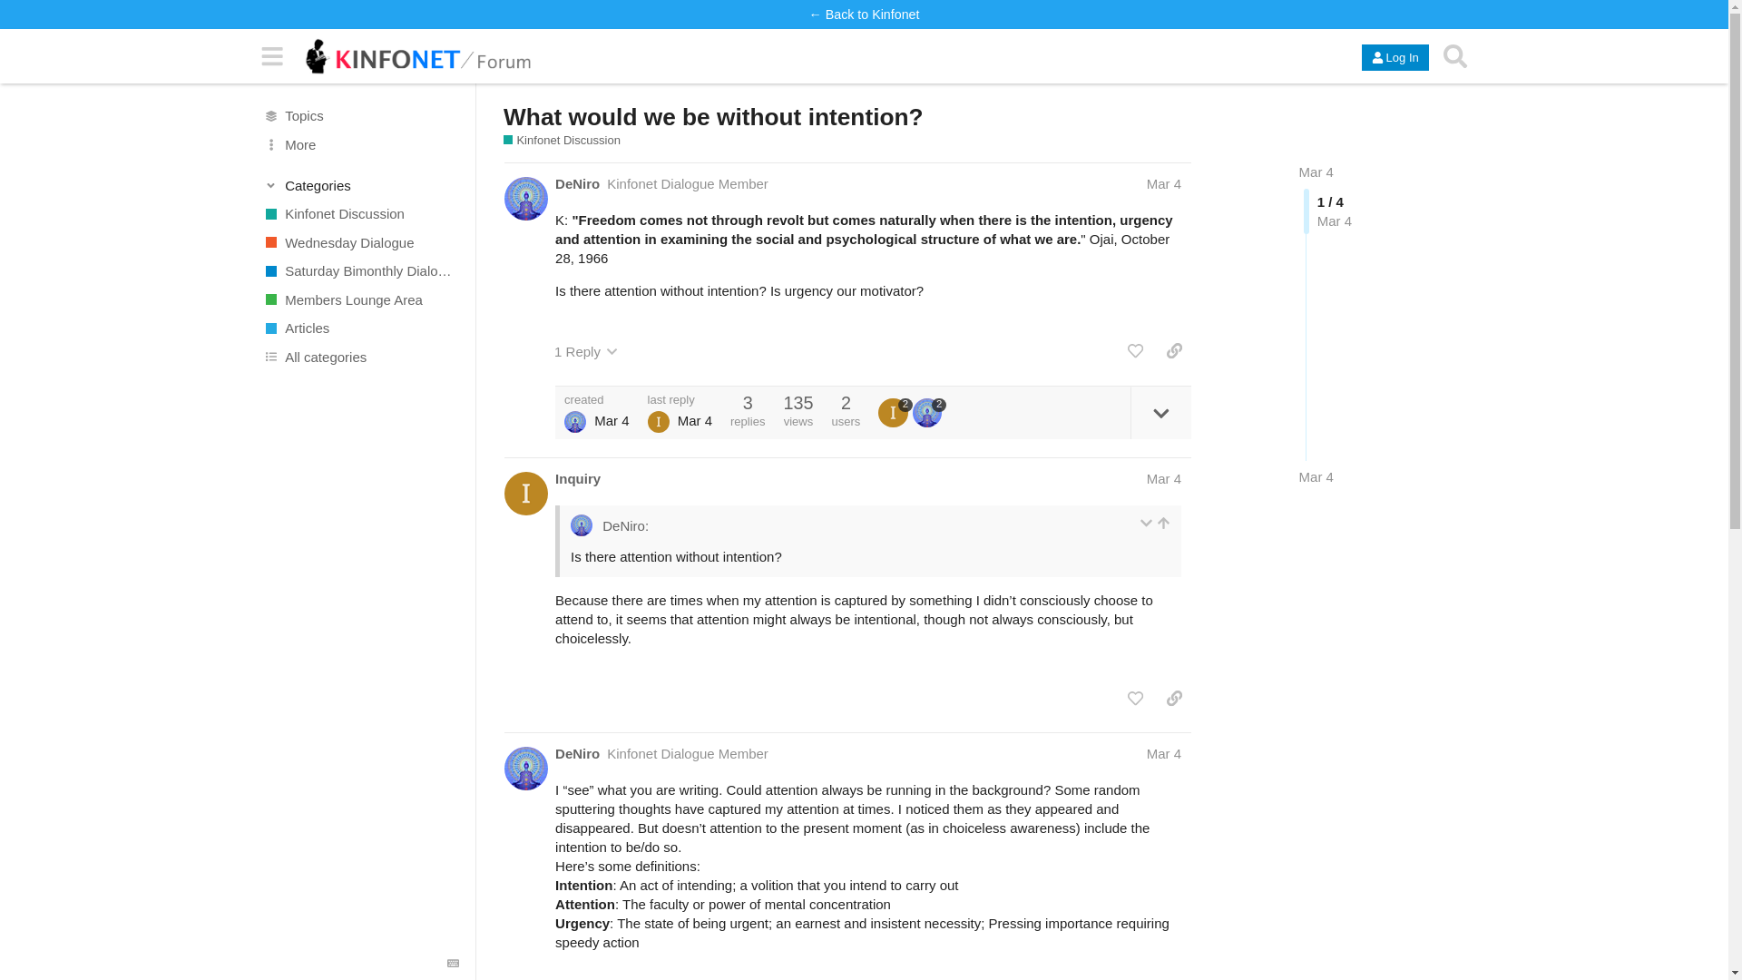 The width and height of the screenshot is (1742, 980). I want to click on 2, so click(895, 412).